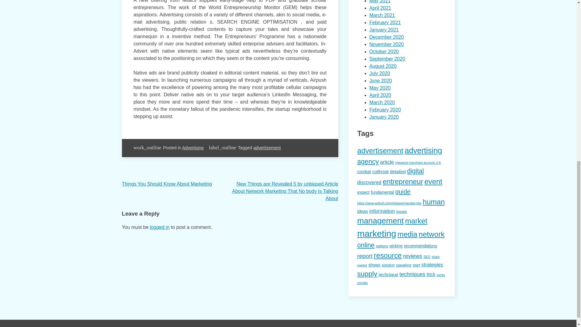  What do you see at coordinates (386, 44) in the screenshot?
I see `November 2020` at bounding box center [386, 44].